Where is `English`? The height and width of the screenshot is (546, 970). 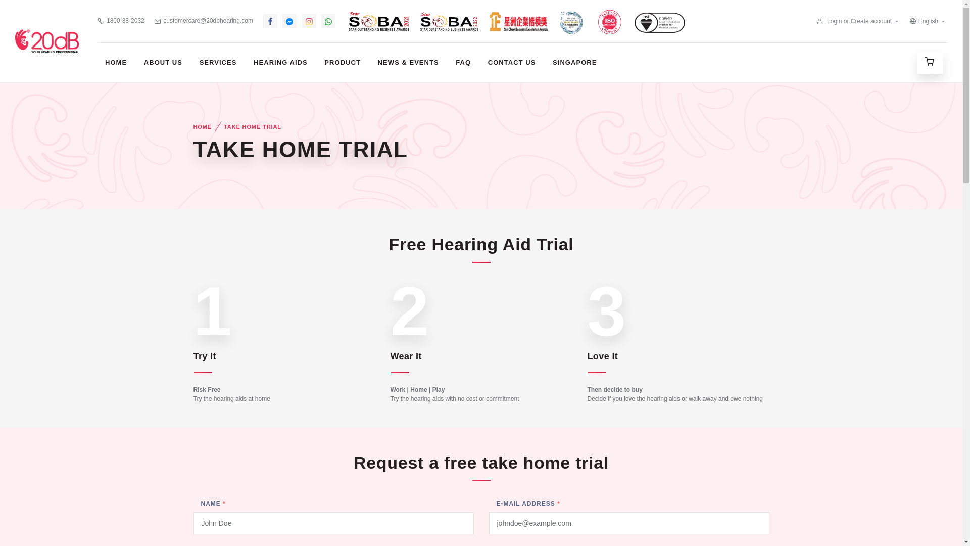 English is located at coordinates (924, 21).